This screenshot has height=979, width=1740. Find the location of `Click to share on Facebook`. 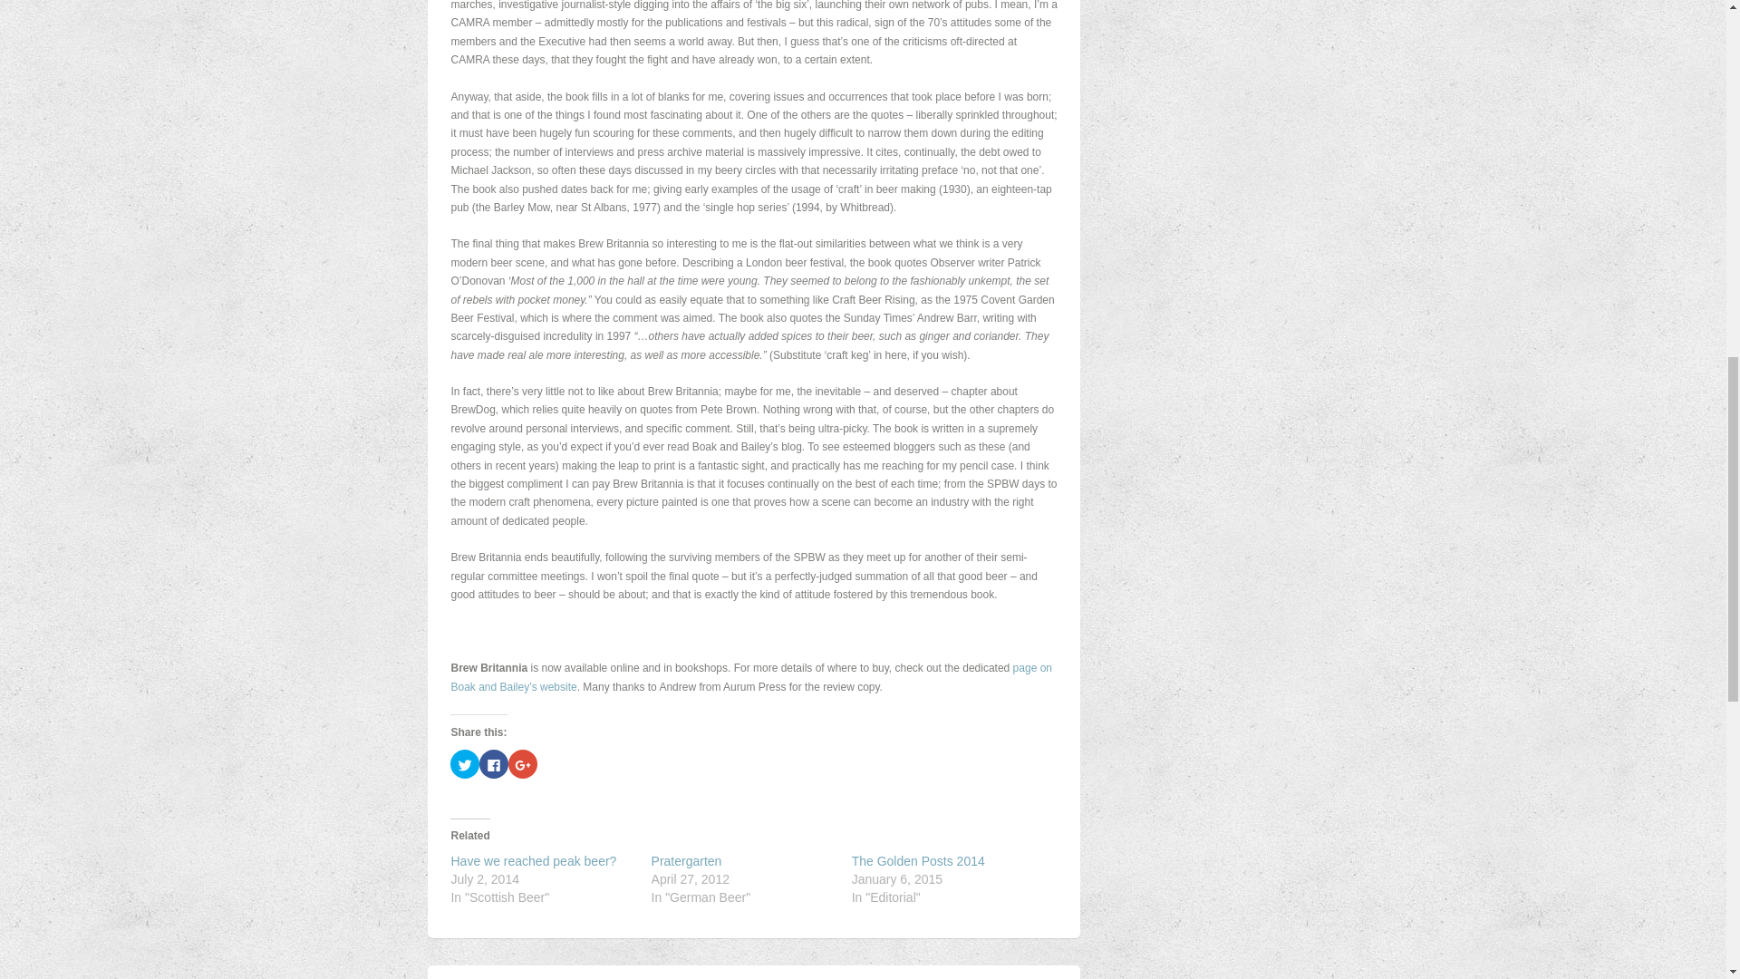

Click to share on Facebook is located at coordinates (493, 763).